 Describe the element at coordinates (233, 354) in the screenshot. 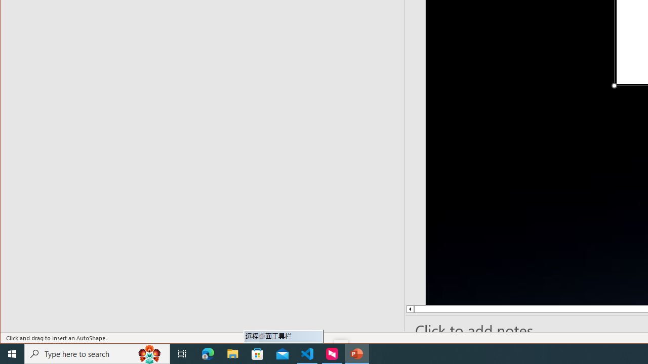

I see `File Explorer` at that location.